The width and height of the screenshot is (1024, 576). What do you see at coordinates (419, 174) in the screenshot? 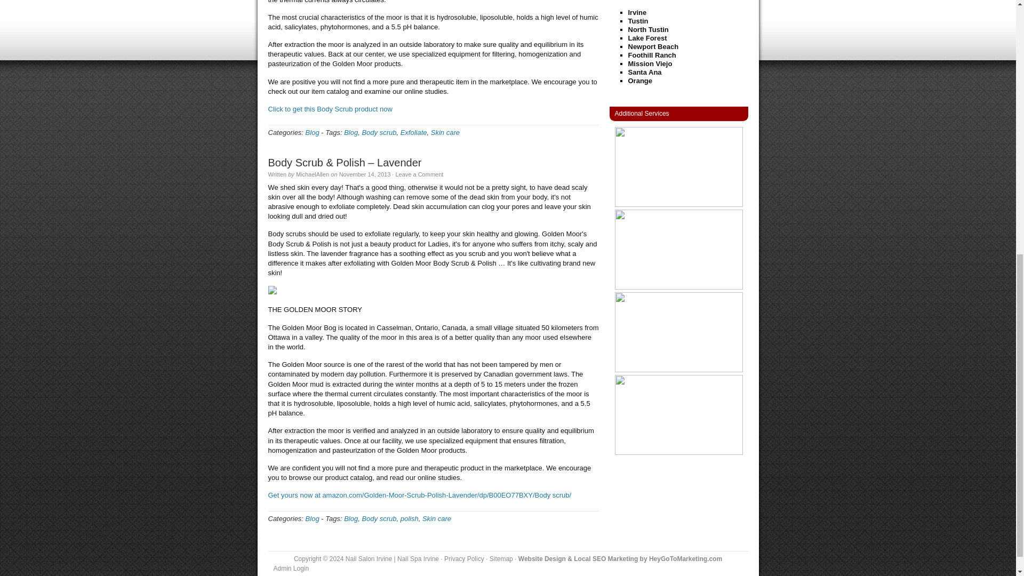
I see `Leave a Comment` at bounding box center [419, 174].